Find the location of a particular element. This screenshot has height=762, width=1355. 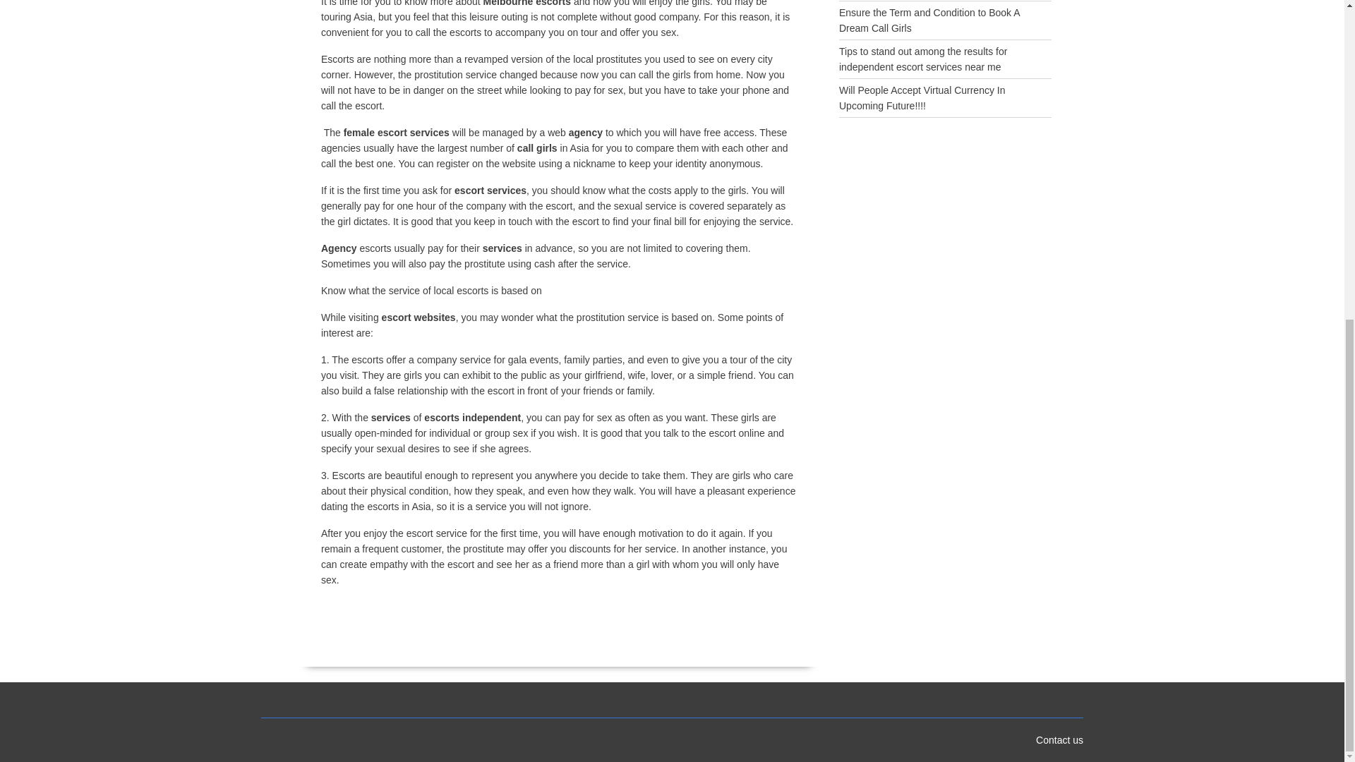

Will People Accept Virtual Currency In Upcoming Future!!!! is located at coordinates (922, 97).